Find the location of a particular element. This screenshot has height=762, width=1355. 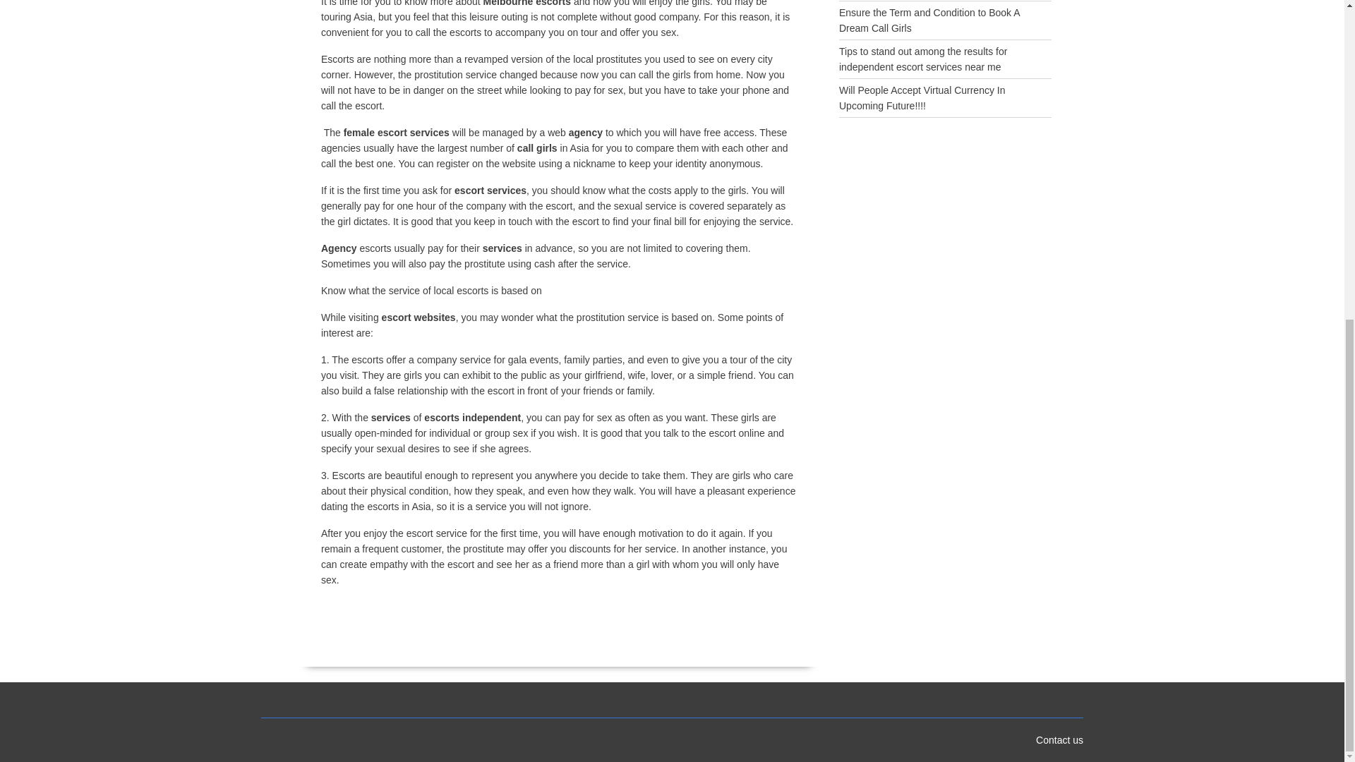

Will People Accept Virtual Currency In Upcoming Future!!!! is located at coordinates (922, 97).